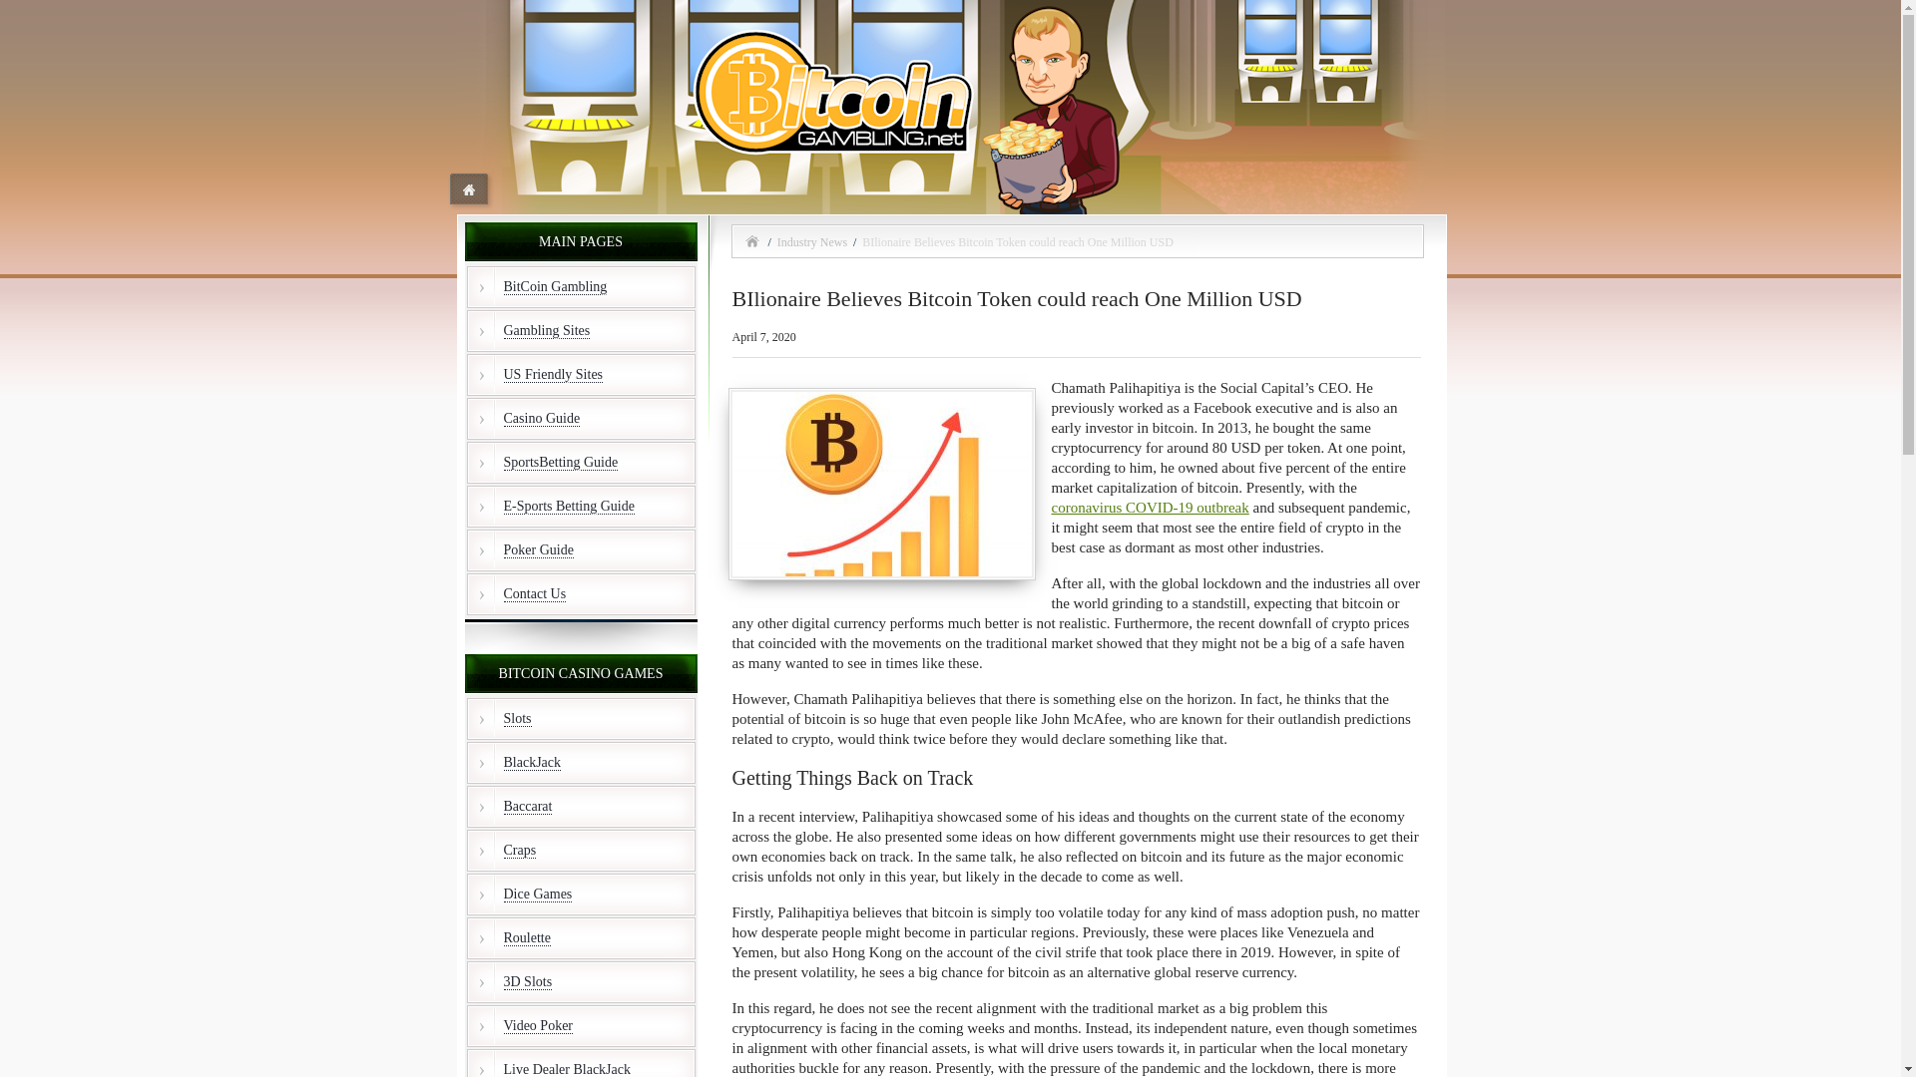 This screenshot has width=1916, height=1077. What do you see at coordinates (581, 507) in the screenshot?
I see `E-Sports Betting Guide` at bounding box center [581, 507].